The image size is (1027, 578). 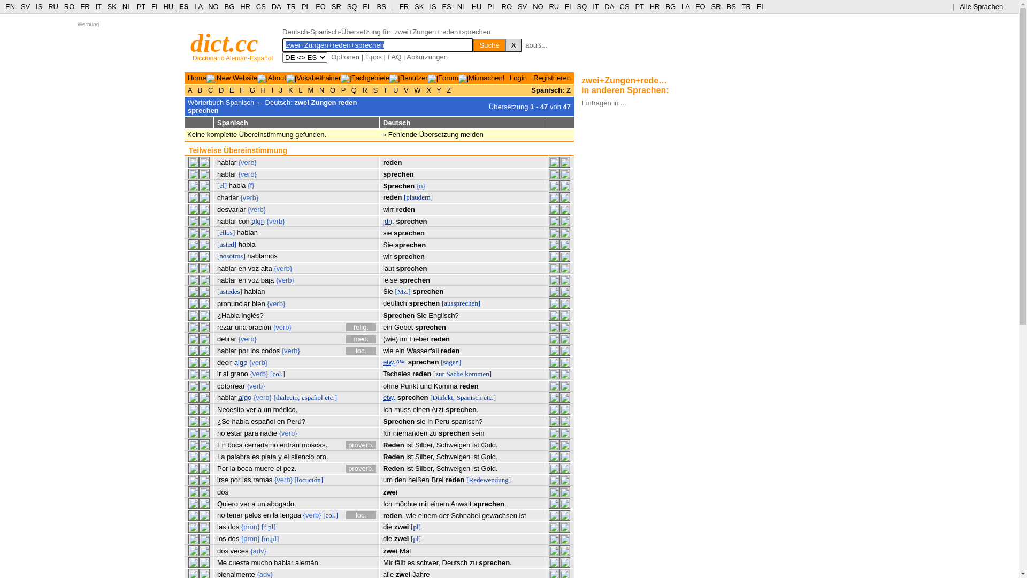 What do you see at coordinates (233, 304) in the screenshot?
I see `pronunciar` at bounding box center [233, 304].